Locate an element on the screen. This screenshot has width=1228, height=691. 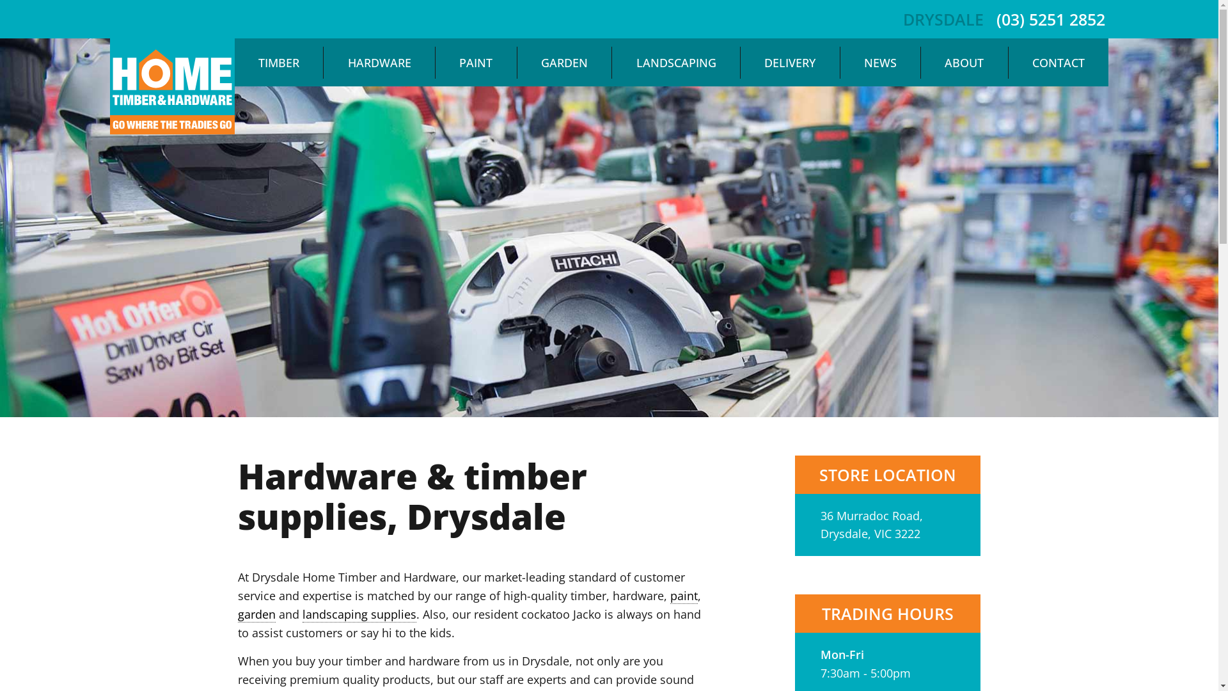
landscaping supplies is located at coordinates (359, 614).